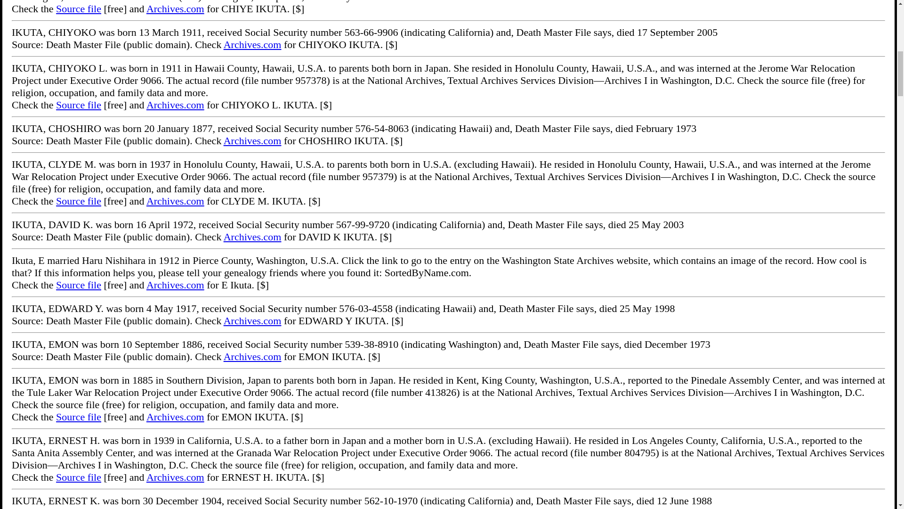  I want to click on Source file, so click(79, 477).